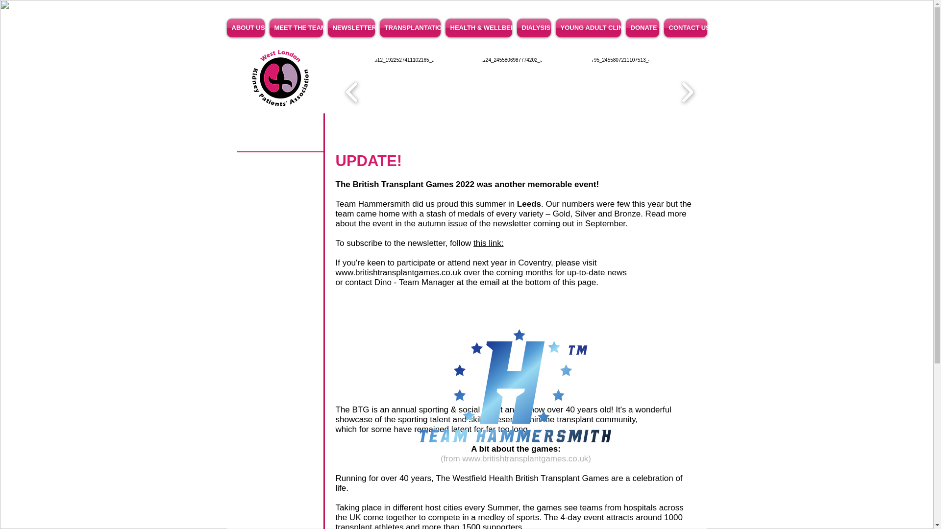 The width and height of the screenshot is (941, 529). Describe the element at coordinates (279, 78) in the screenshot. I see `WLKPA-logo-colour-text.png` at that location.